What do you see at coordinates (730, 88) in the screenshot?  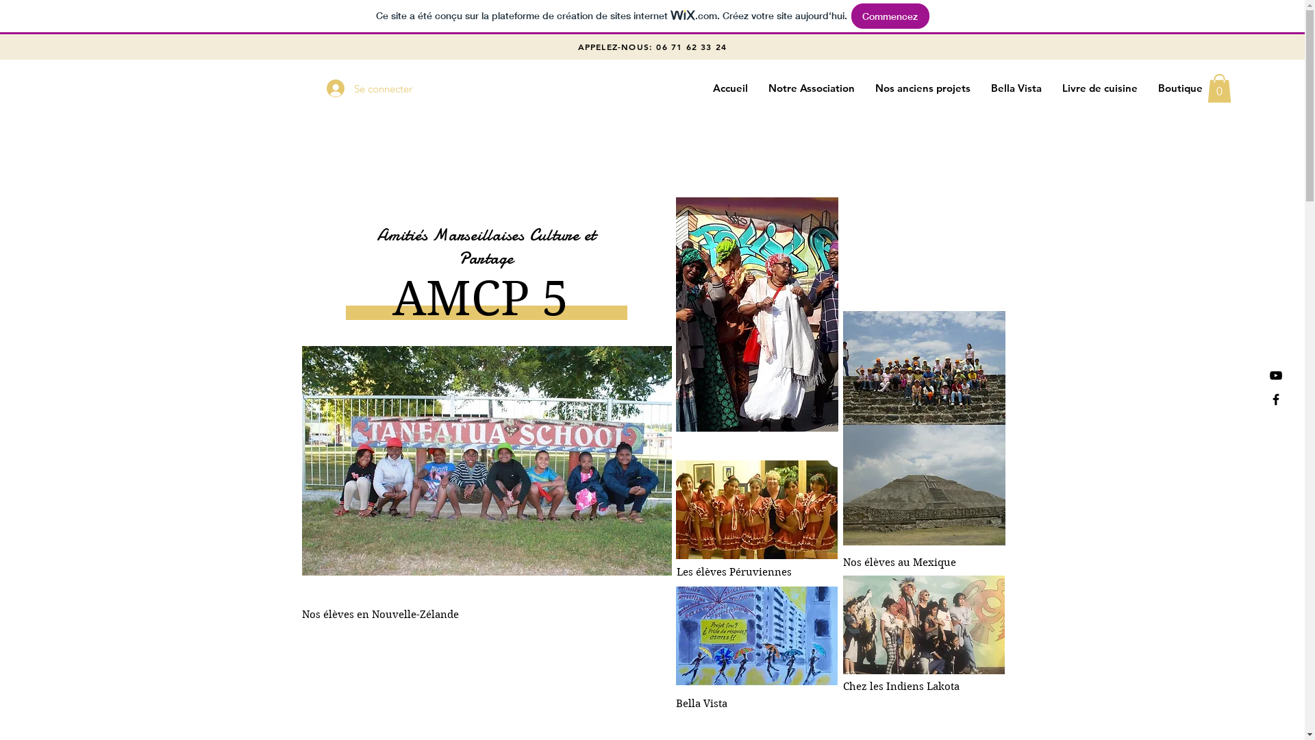 I see `Accueil` at bounding box center [730, 88].